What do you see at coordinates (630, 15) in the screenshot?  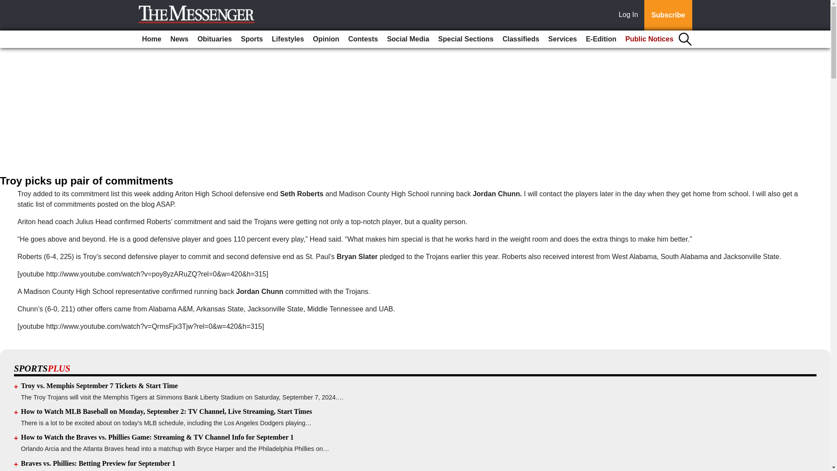 I see `Log In` at bounding box center [630, 15].